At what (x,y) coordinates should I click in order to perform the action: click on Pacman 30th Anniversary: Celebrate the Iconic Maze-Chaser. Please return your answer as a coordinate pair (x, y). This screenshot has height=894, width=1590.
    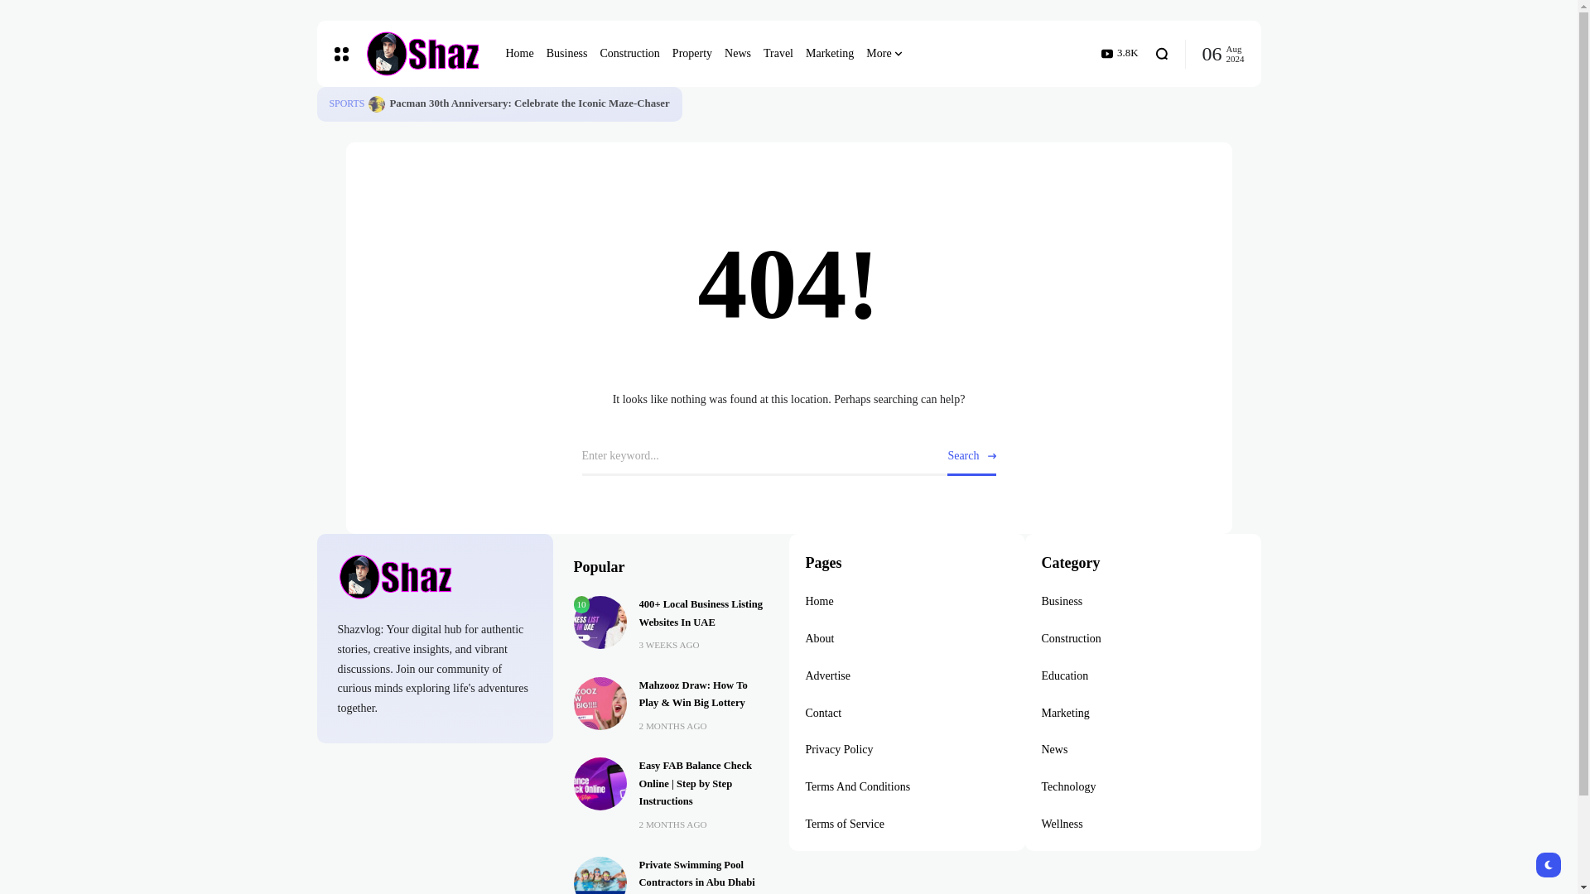
    Looking at the image, I should click on (376, 104).